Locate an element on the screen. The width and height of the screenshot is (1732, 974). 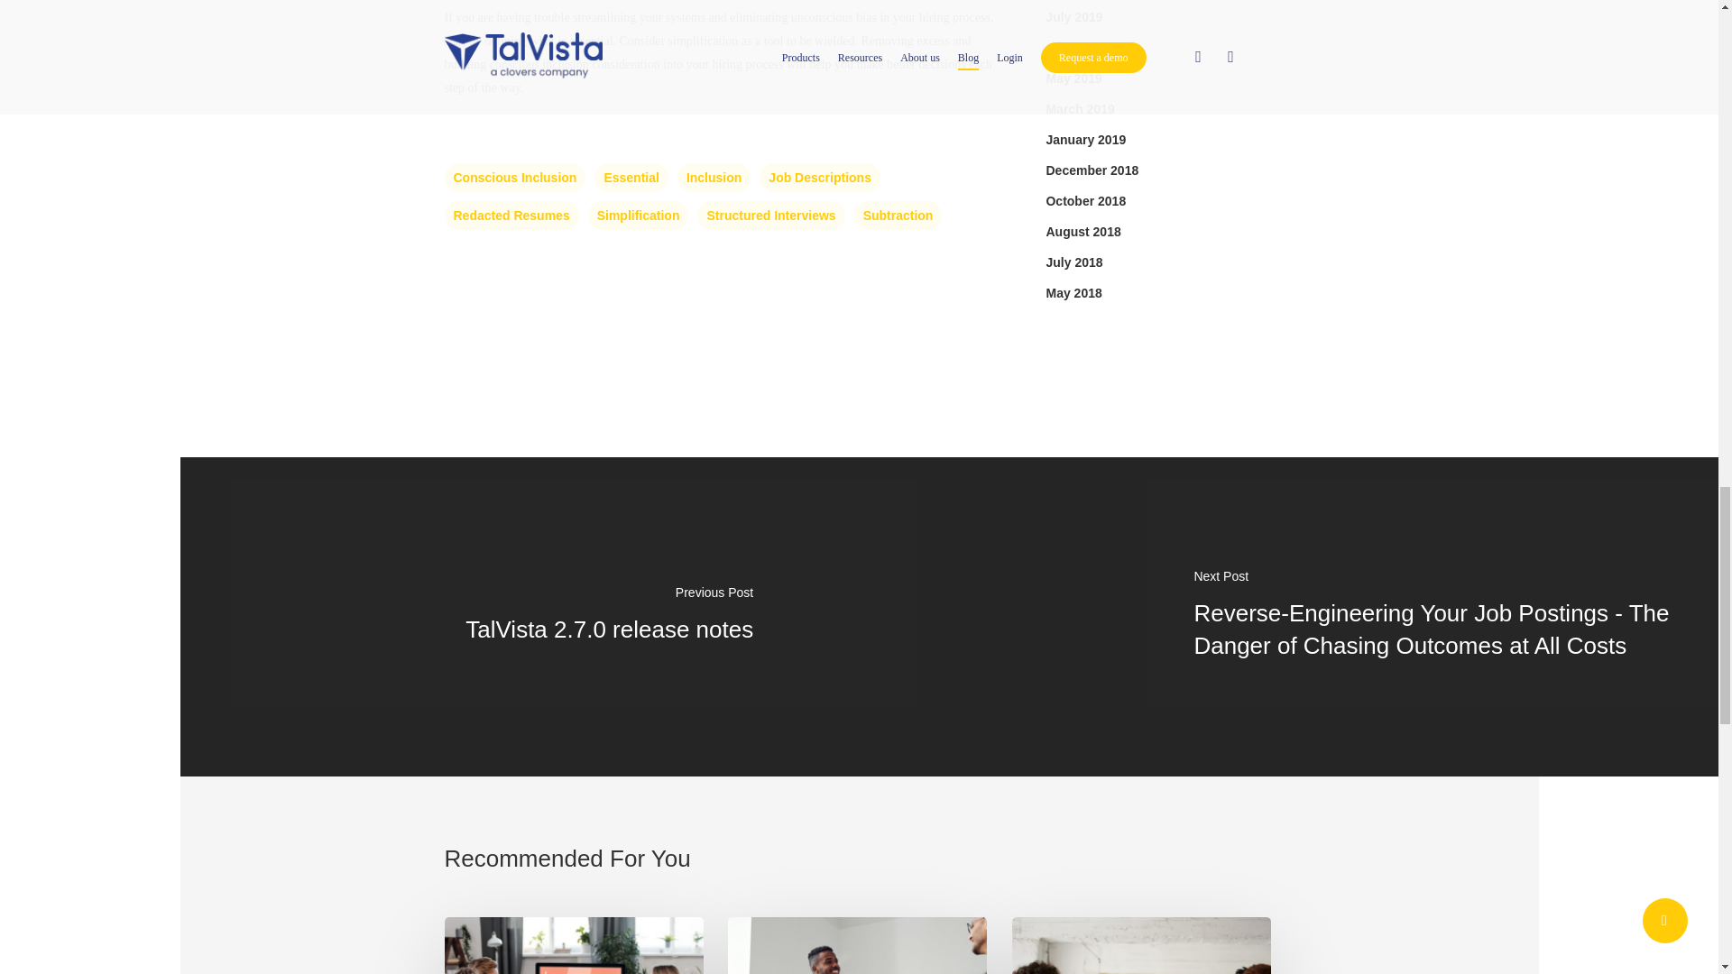
Inclusion is located at coordinates (713, 177).